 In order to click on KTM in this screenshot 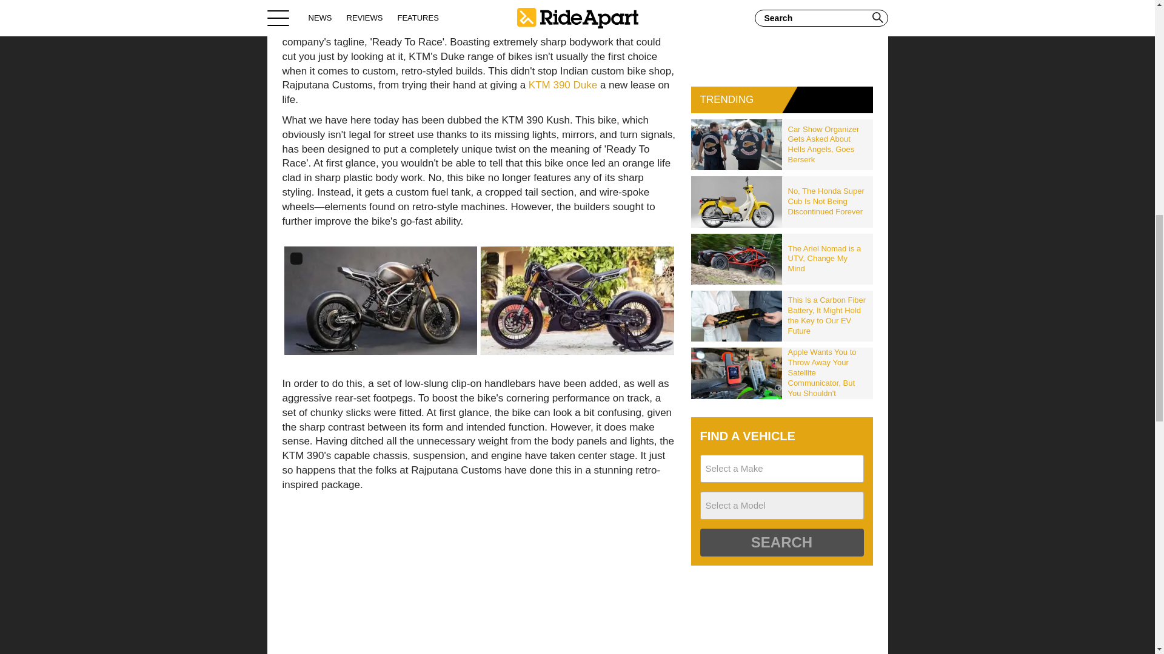, I will do `click(293, 27)`.